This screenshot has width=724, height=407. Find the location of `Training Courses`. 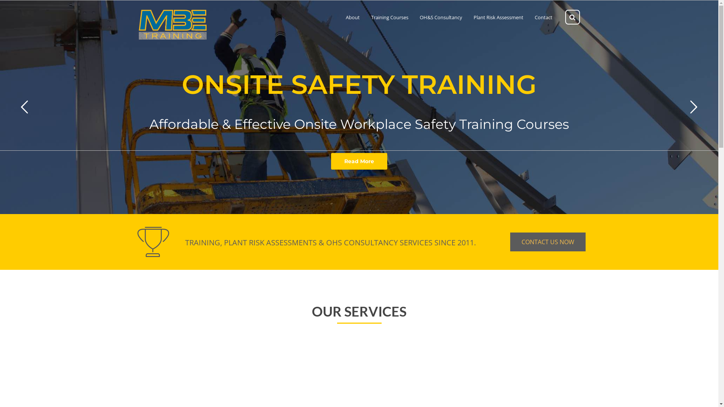

Training Courses is located at coordinates (390, 17).